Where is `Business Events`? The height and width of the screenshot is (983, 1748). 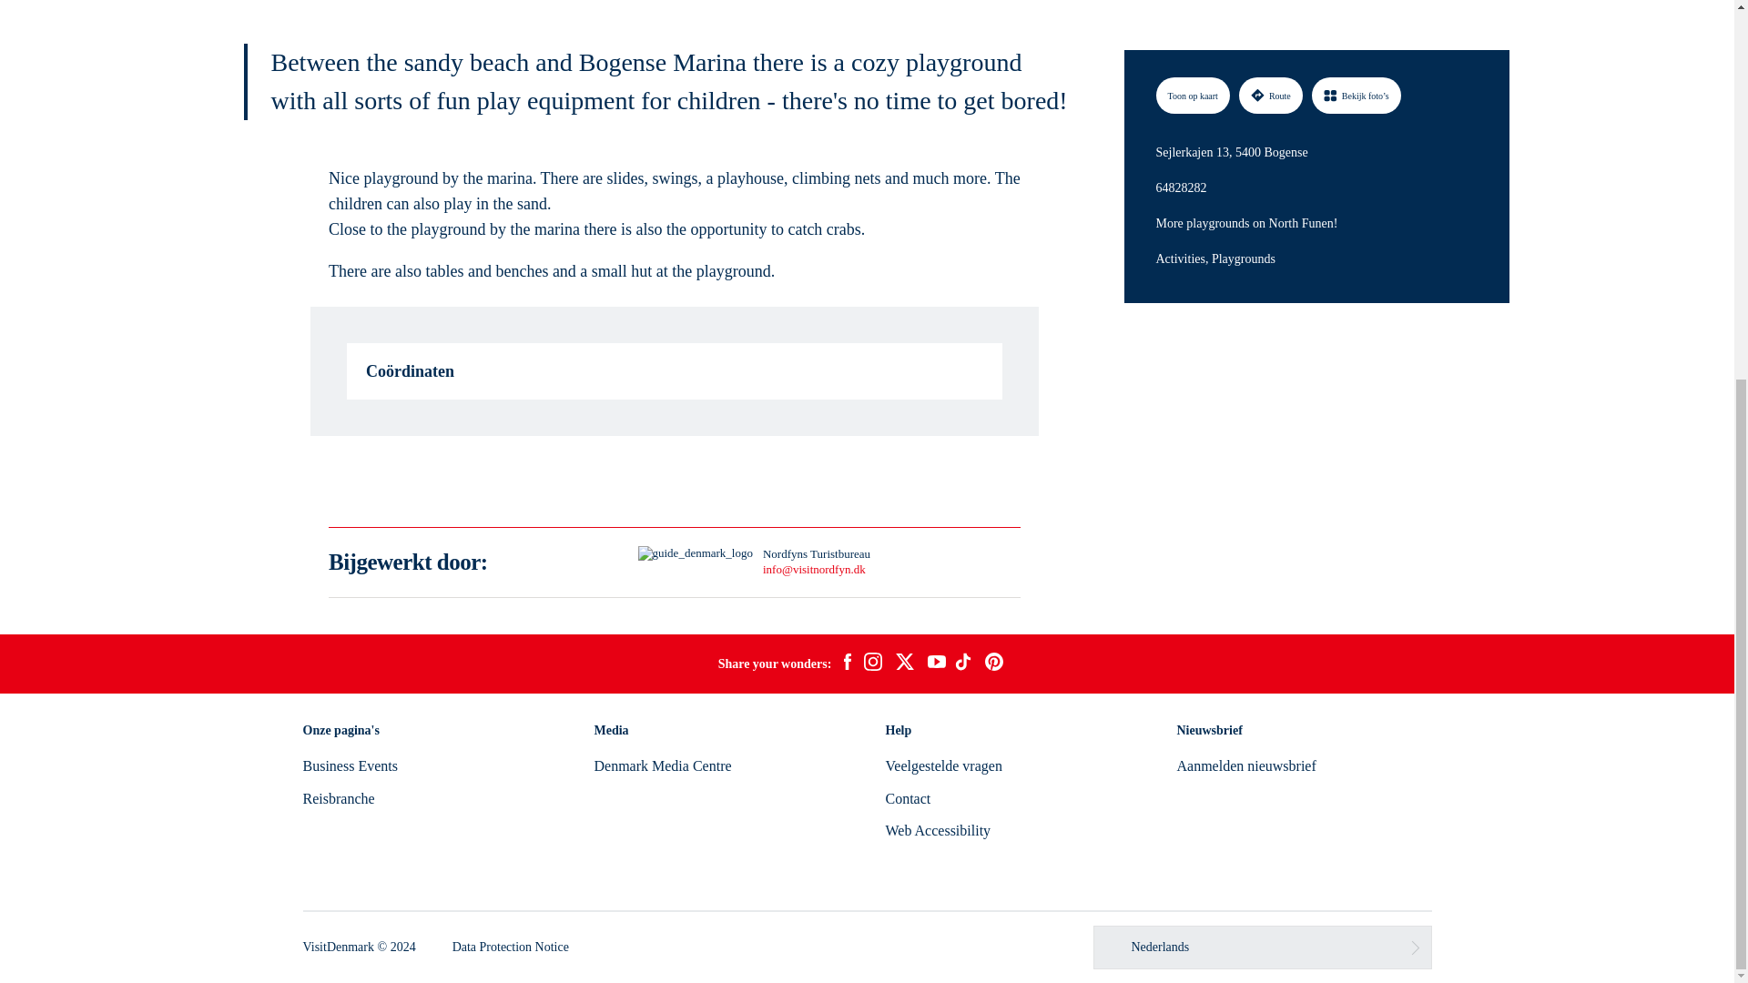 Business Events is located at coordinates (350, 765).